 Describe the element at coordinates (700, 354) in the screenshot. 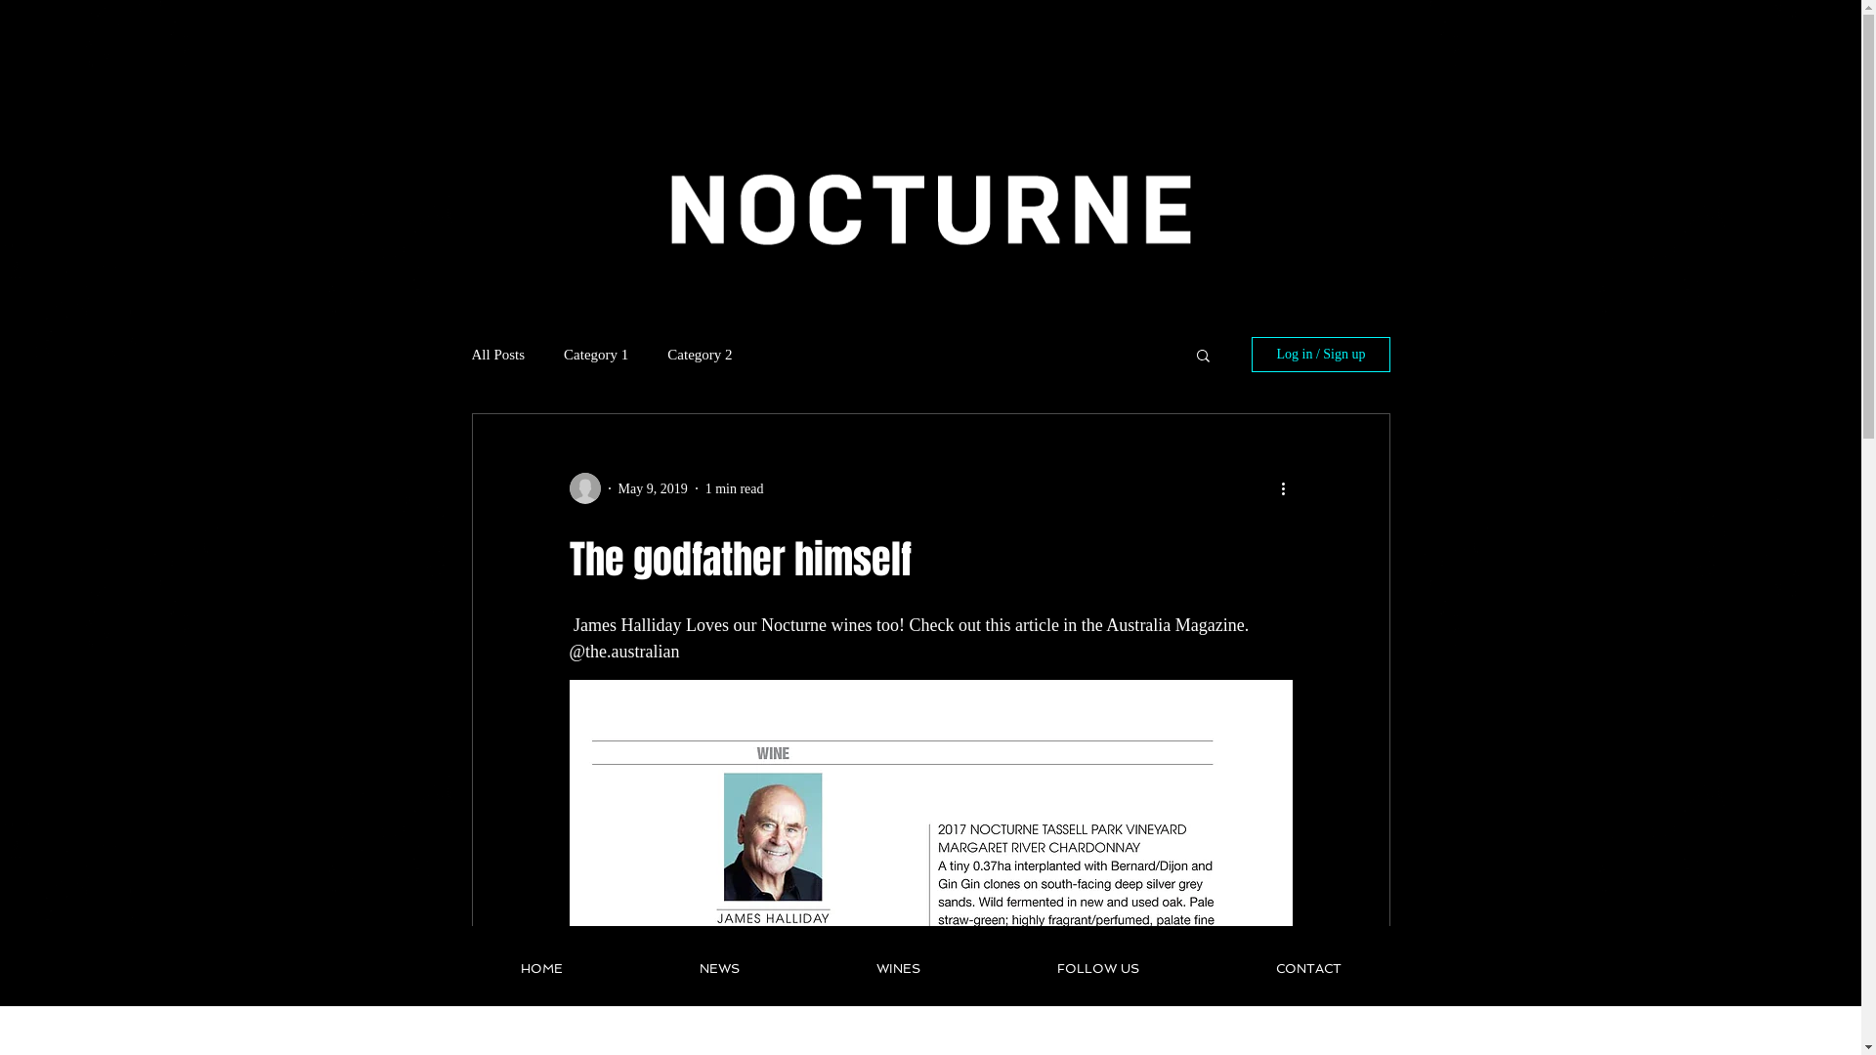

I see `Category 2` at that location.